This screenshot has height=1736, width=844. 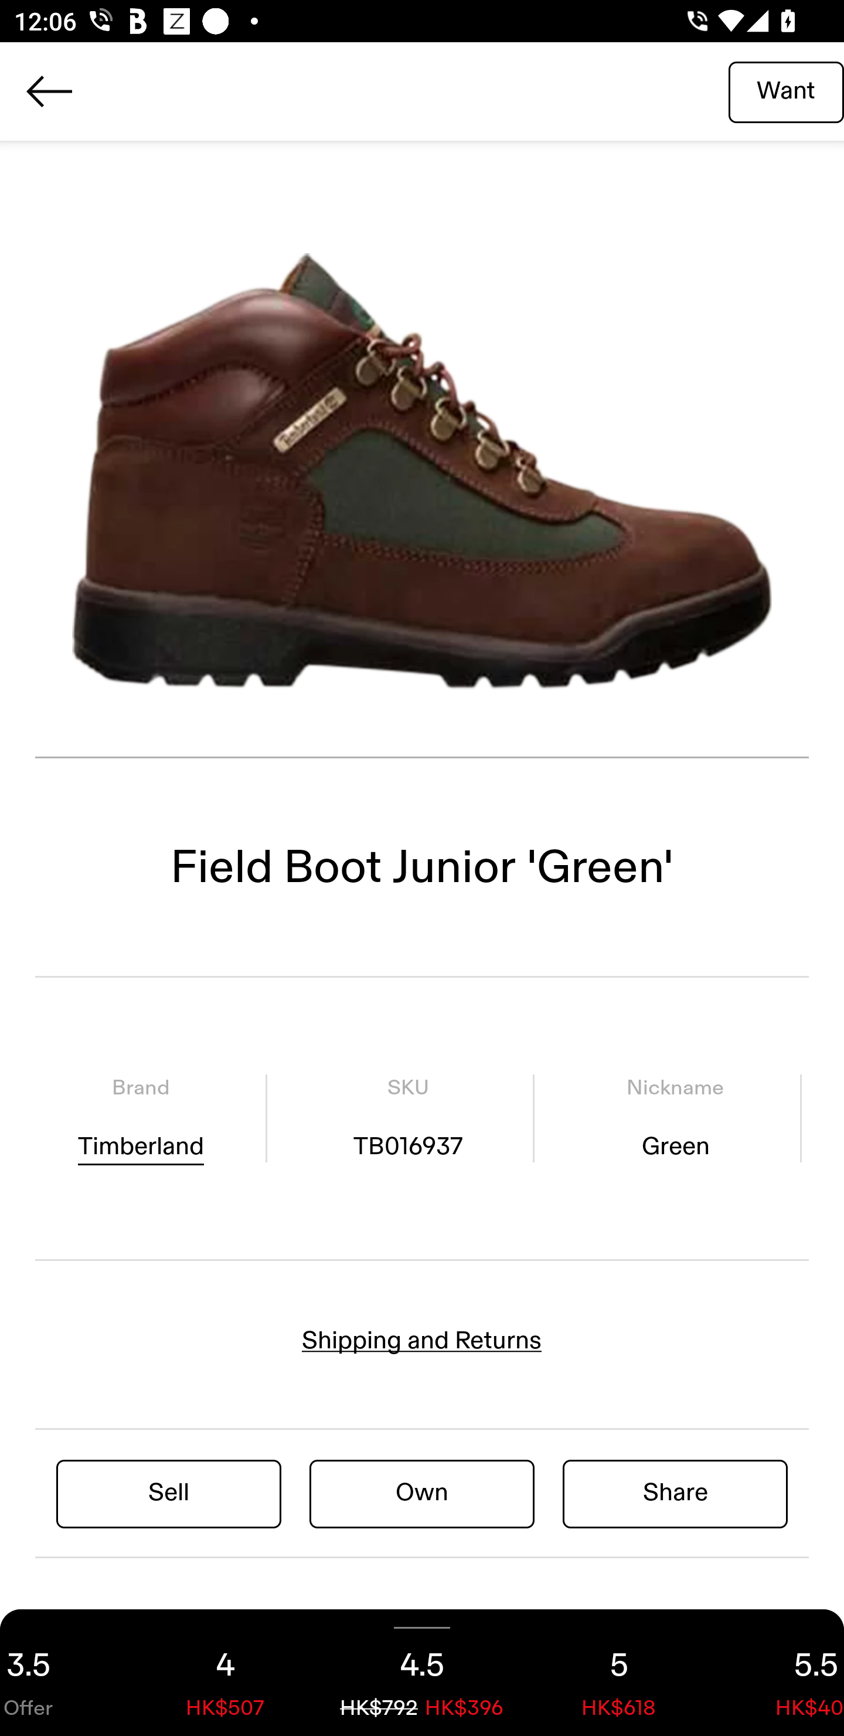 What do you see at coordinates (781, 1673) in the screenshot?
I see `5.5 HK$404` at bounding box center [781, 1673].